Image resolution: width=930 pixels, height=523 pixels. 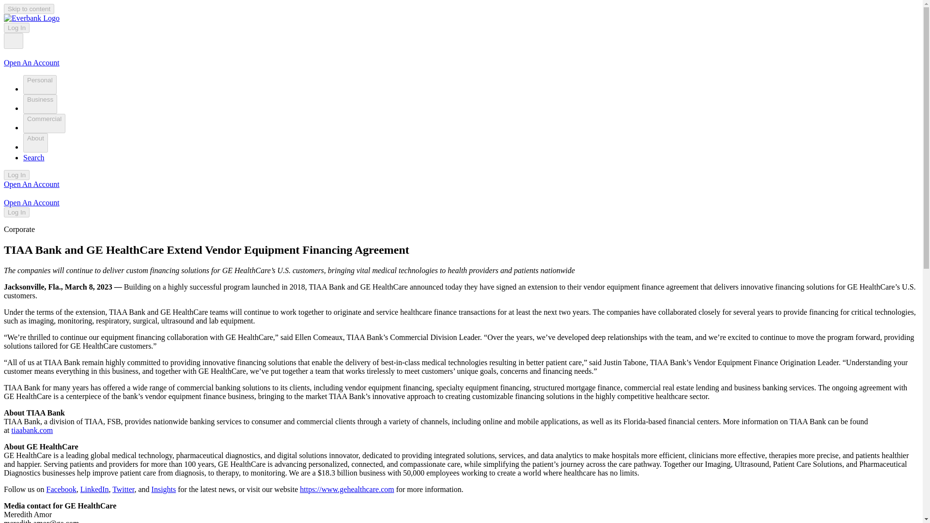 What do you see at coordinates (36, 143) in the screenshot?
I see `About` at bounding box center [36, 143].